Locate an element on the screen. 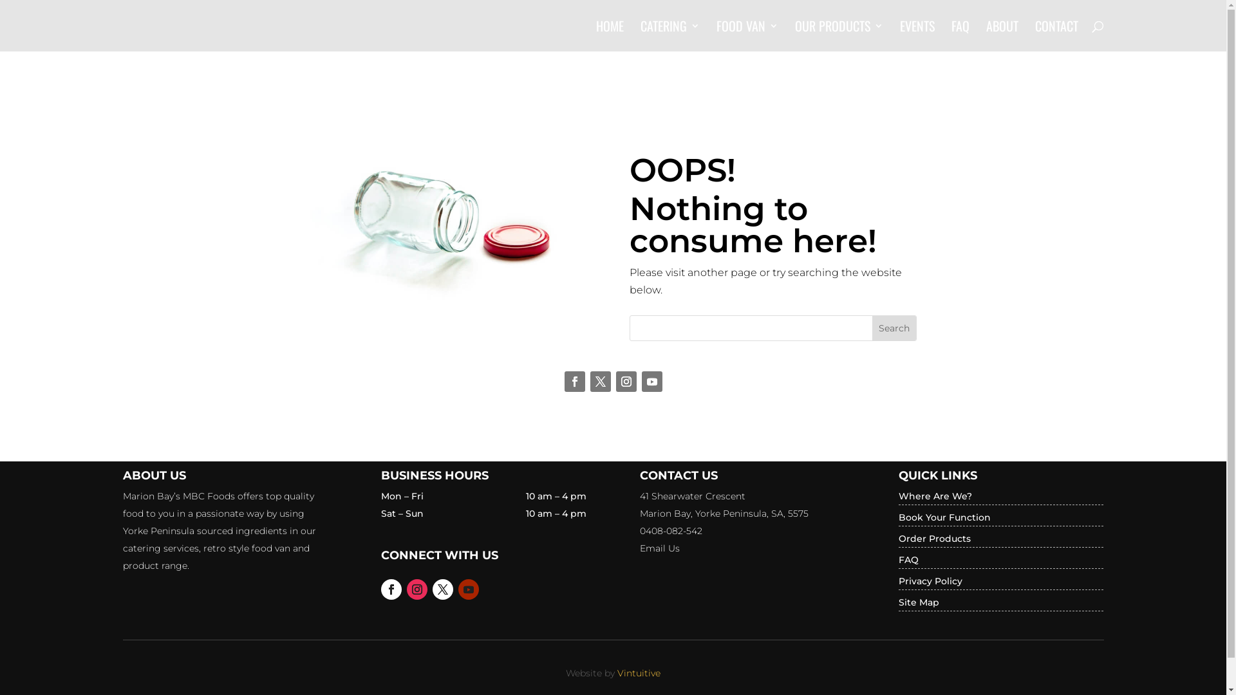 The width and height of the screenshot is (1236, 695). FOOD VAN is located at coordinates (747, 36).